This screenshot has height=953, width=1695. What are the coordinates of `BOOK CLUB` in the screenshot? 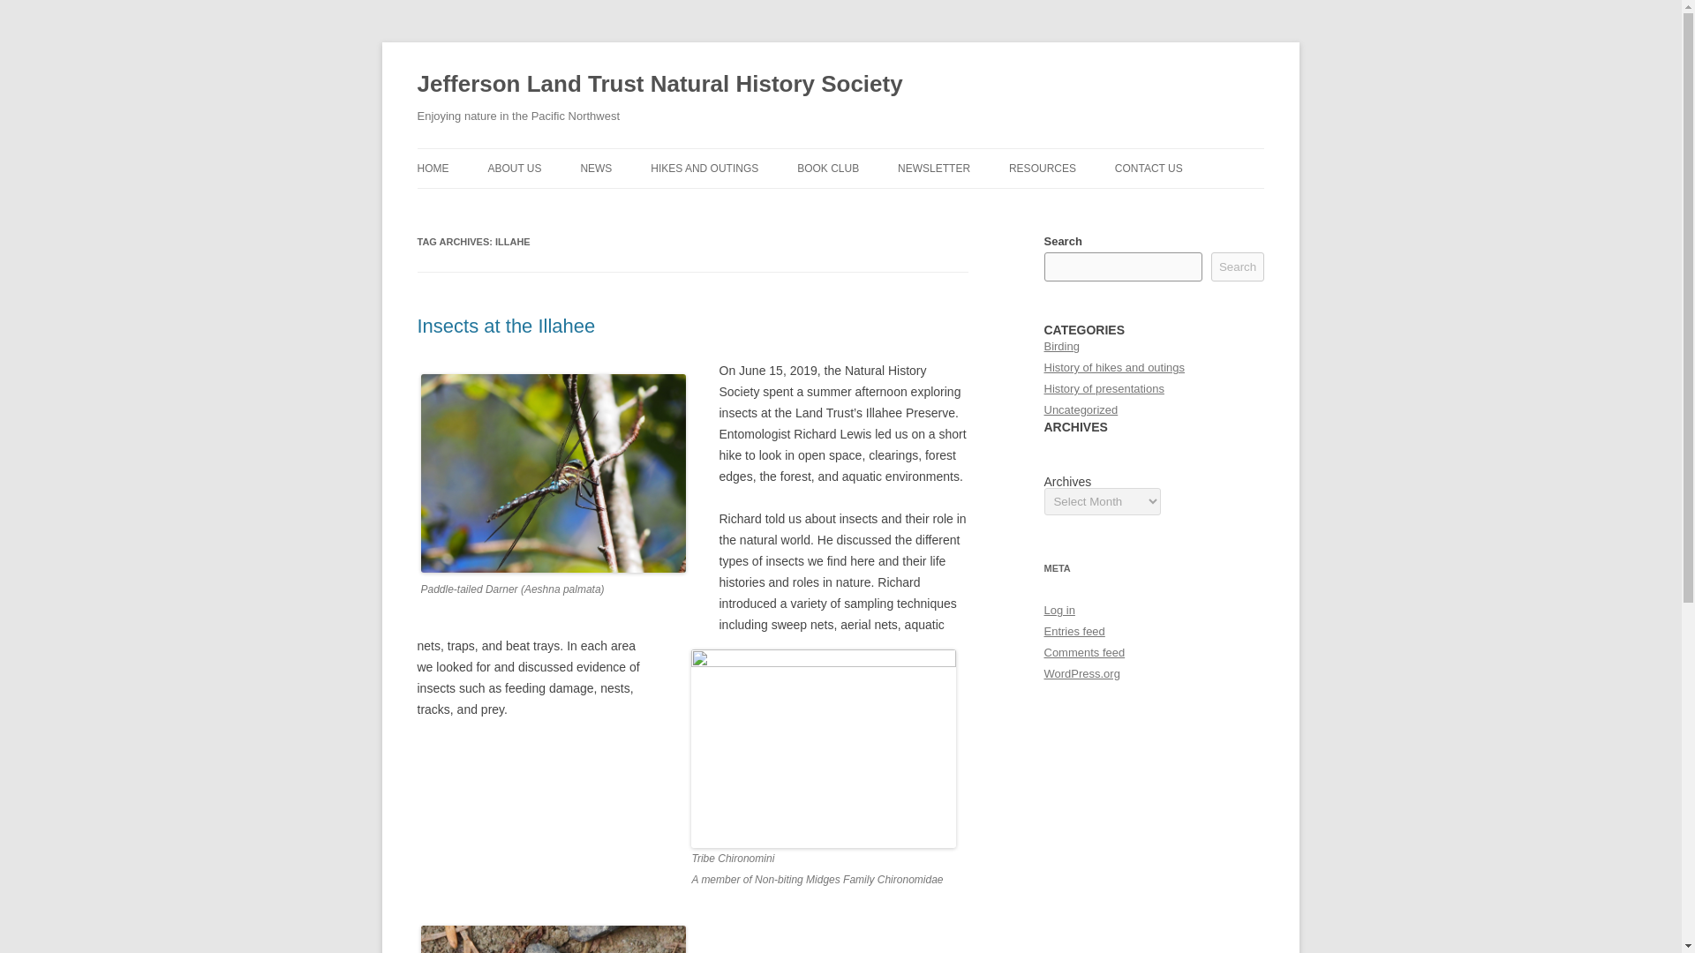 It's located at (828, 168).